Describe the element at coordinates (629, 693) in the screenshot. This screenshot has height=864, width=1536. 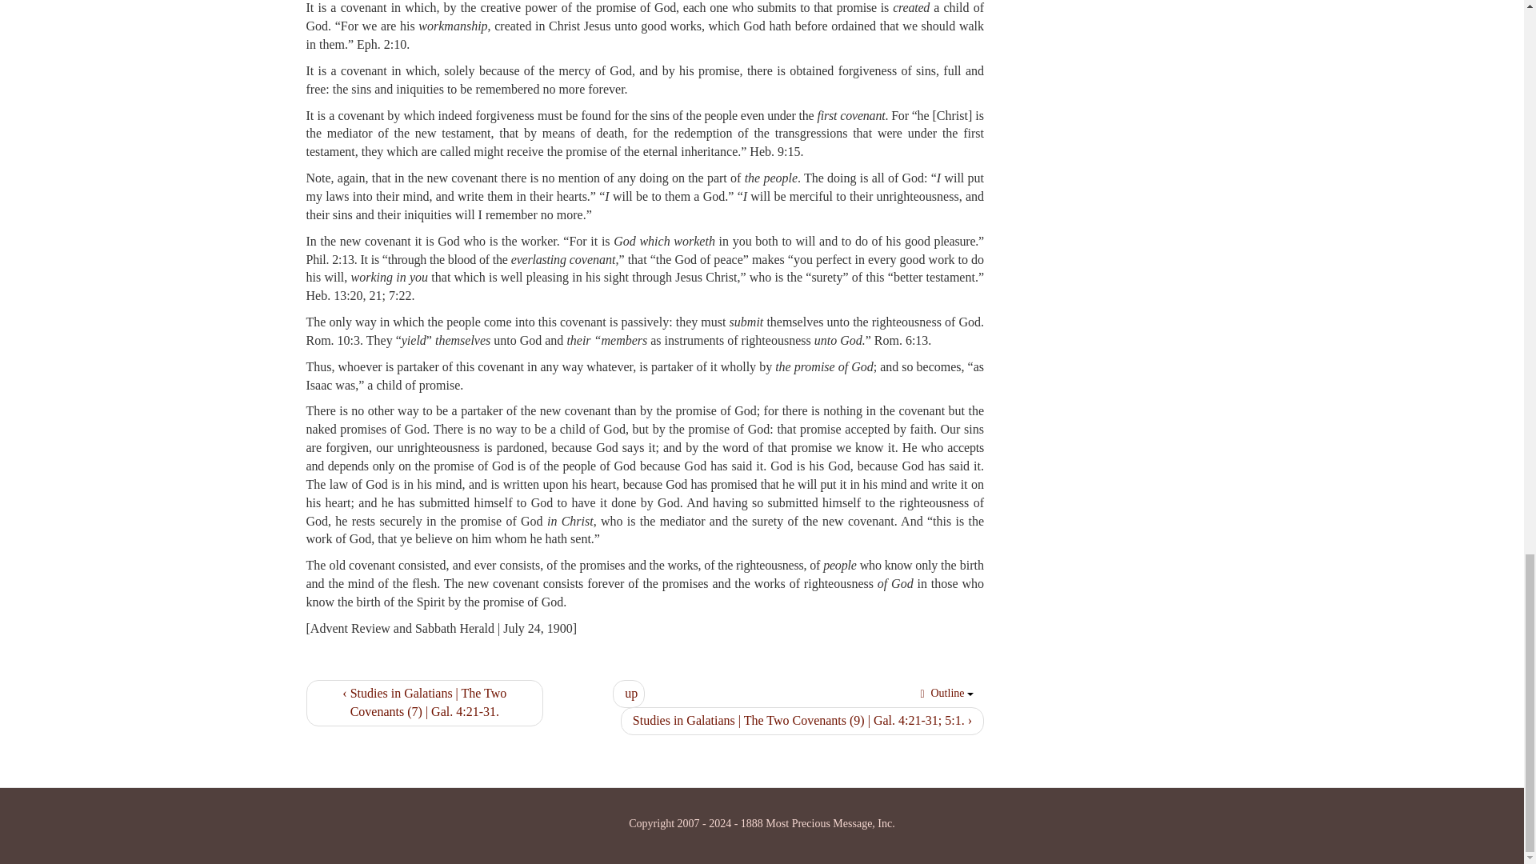
I see `Go to parent page` at that location.